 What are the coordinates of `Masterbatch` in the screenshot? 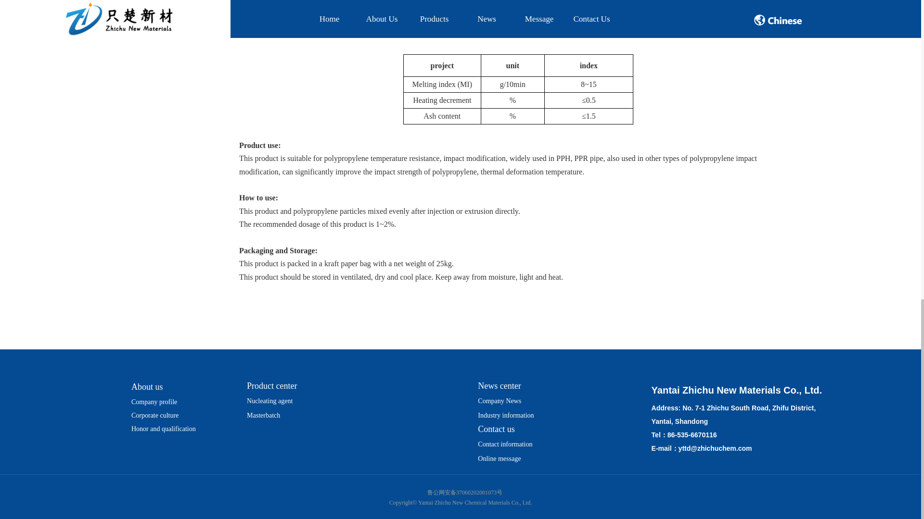 It's located at (263, 415).